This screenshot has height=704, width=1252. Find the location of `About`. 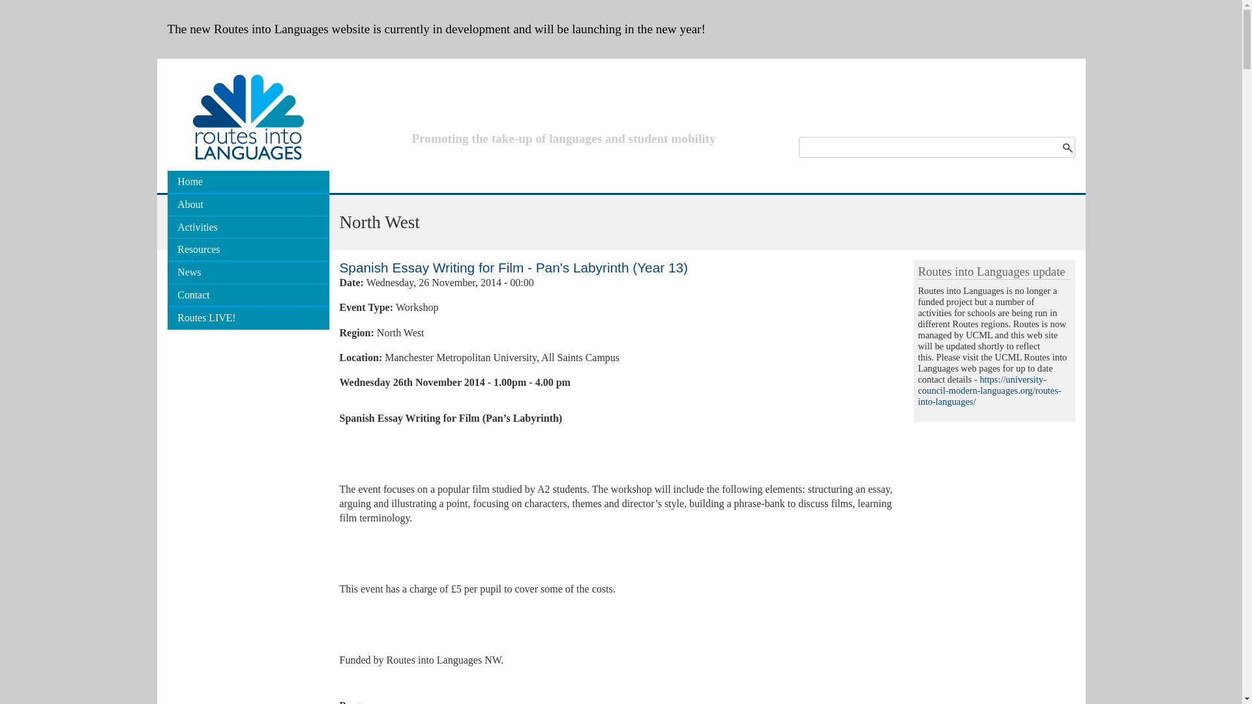

About is located at coordinates (247, 205).